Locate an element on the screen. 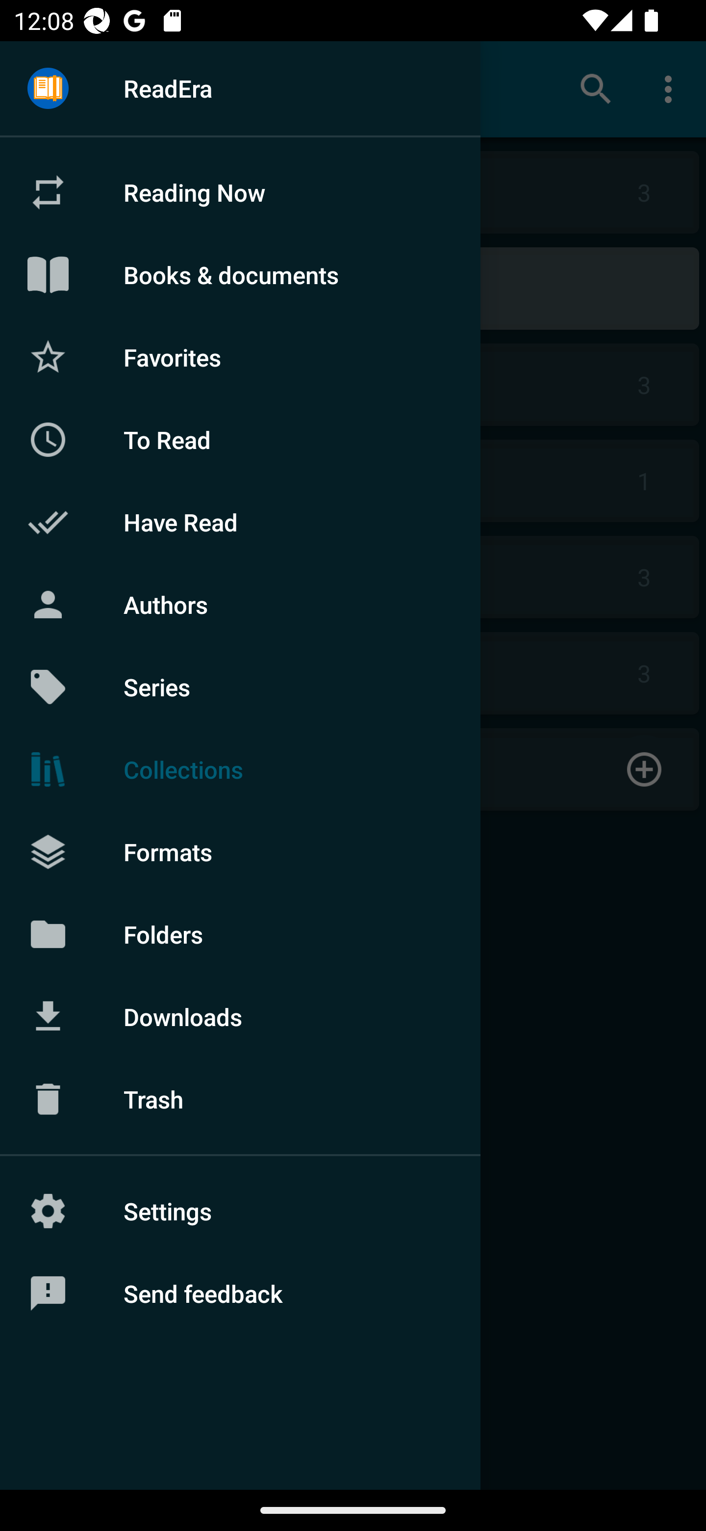 Image resolution: width=706 pixels, height=1531 pixels. Trash is located at coordinates (240, 1099).